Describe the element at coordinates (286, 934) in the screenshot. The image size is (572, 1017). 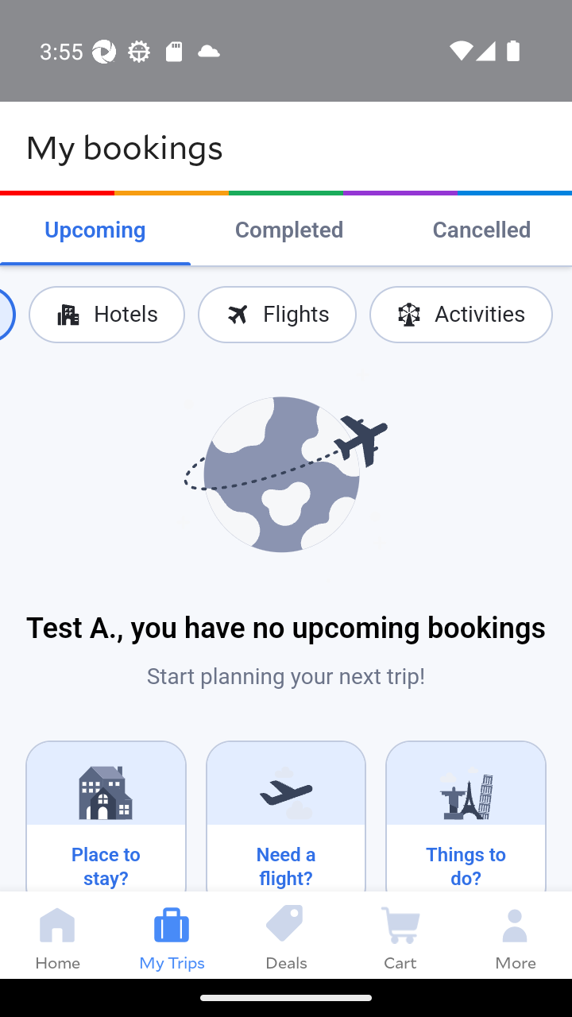
I see `Deals` at that location.